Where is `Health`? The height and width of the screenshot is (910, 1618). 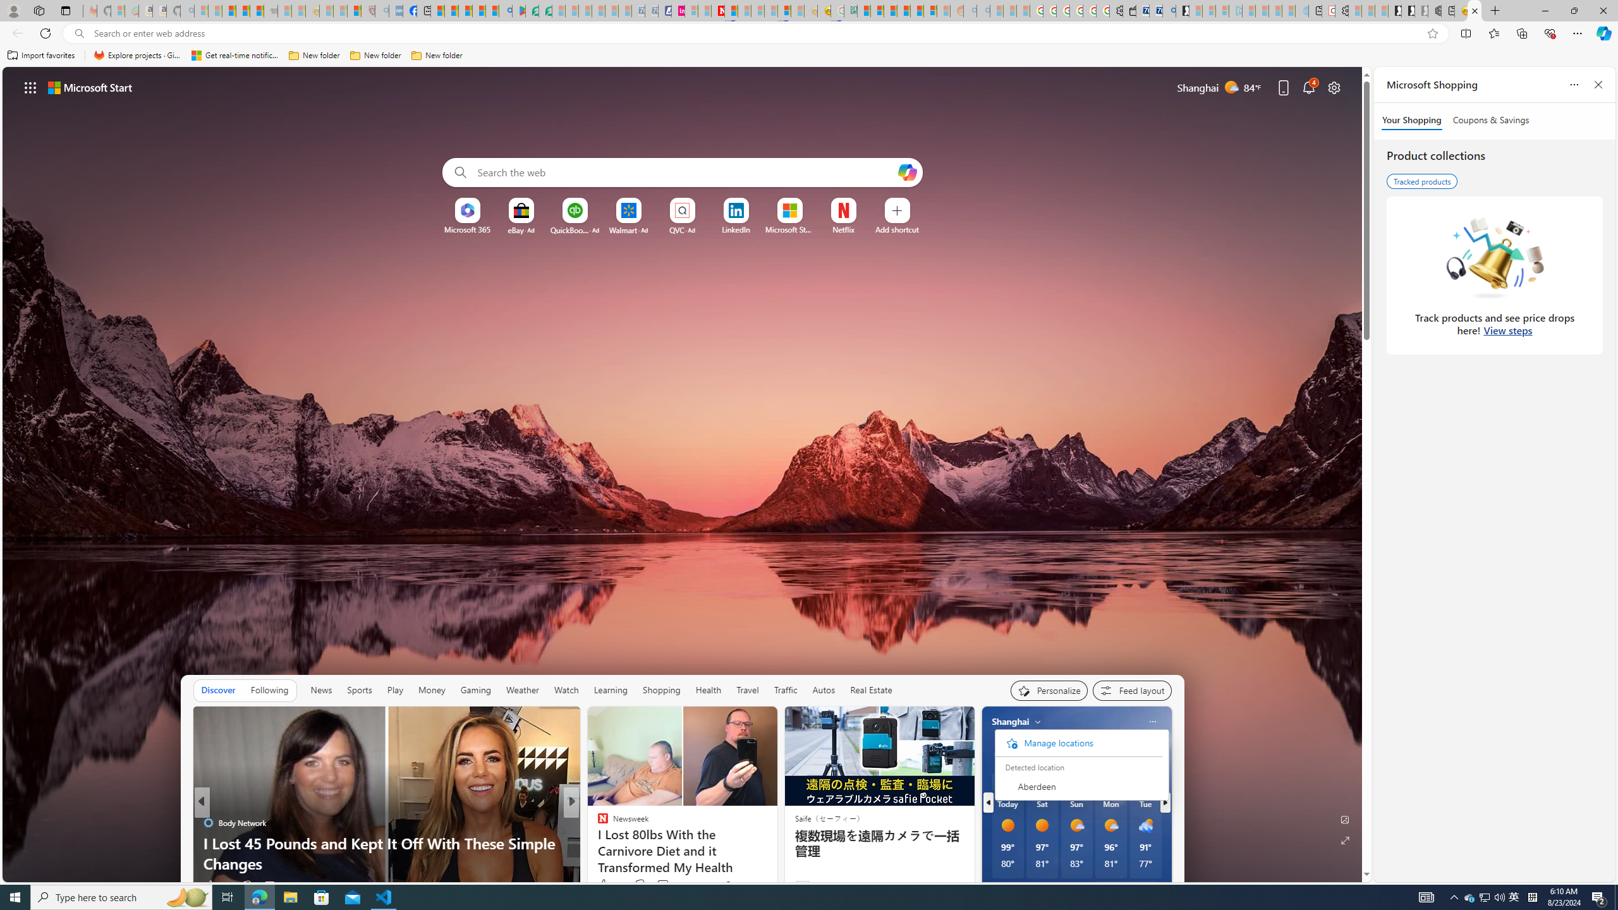 Health is located at coordinates (709, 690).